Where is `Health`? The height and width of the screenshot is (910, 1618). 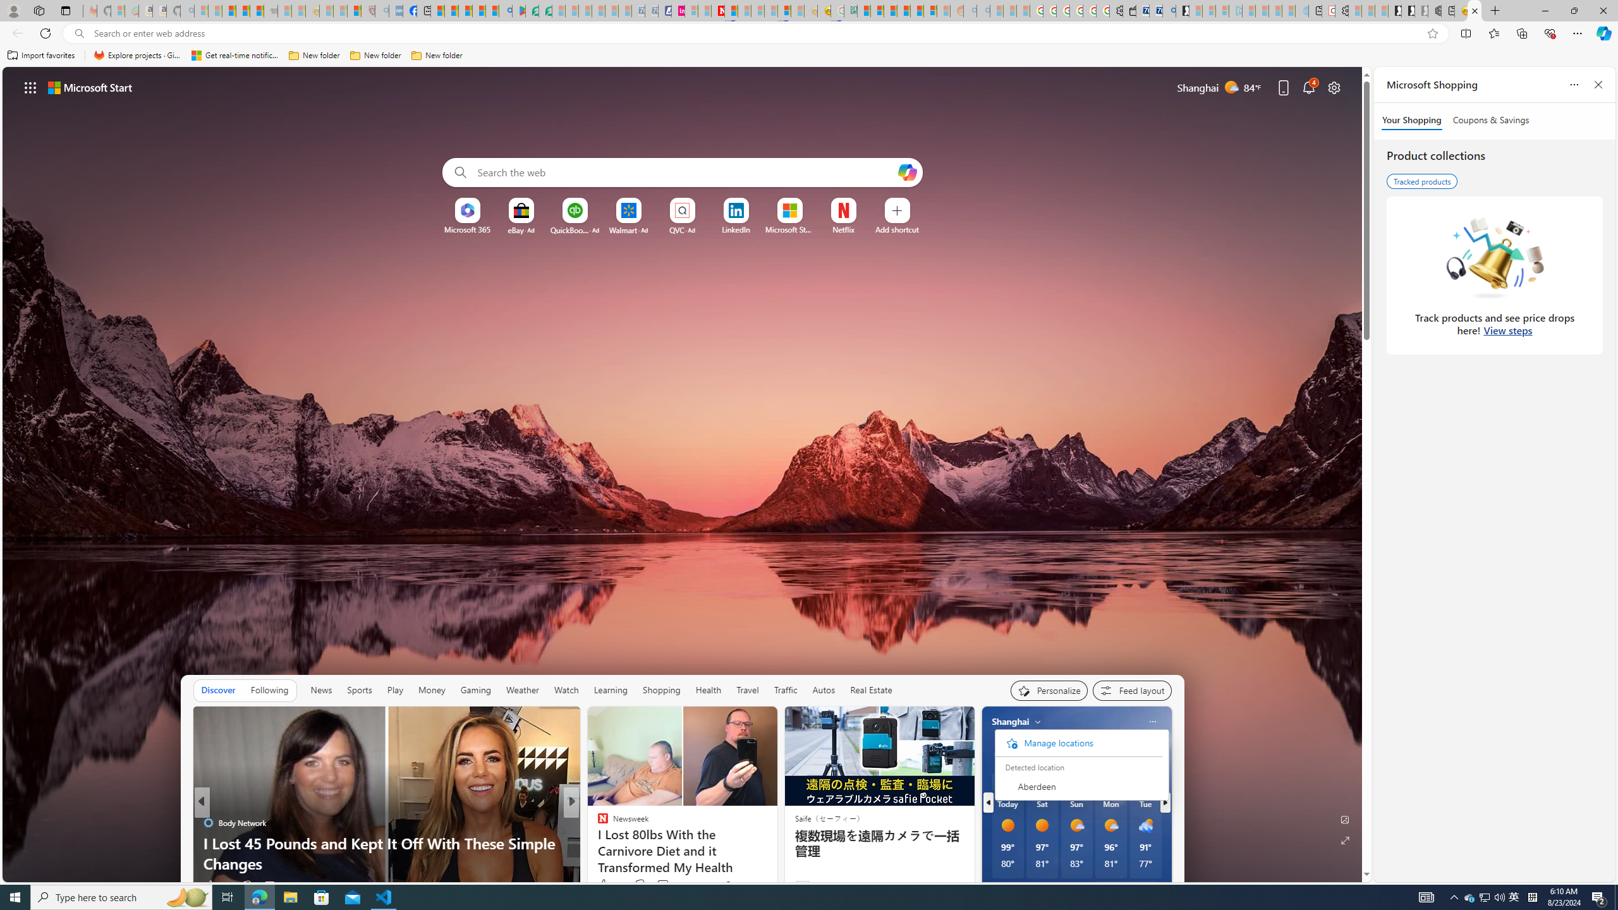 Health is located at coordinates (709, 690).